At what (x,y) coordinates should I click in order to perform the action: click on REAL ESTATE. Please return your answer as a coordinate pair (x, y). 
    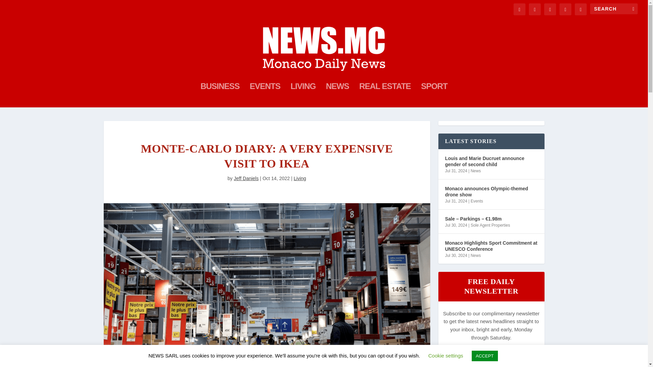
    Looking at the image, I should click on (385, 95).